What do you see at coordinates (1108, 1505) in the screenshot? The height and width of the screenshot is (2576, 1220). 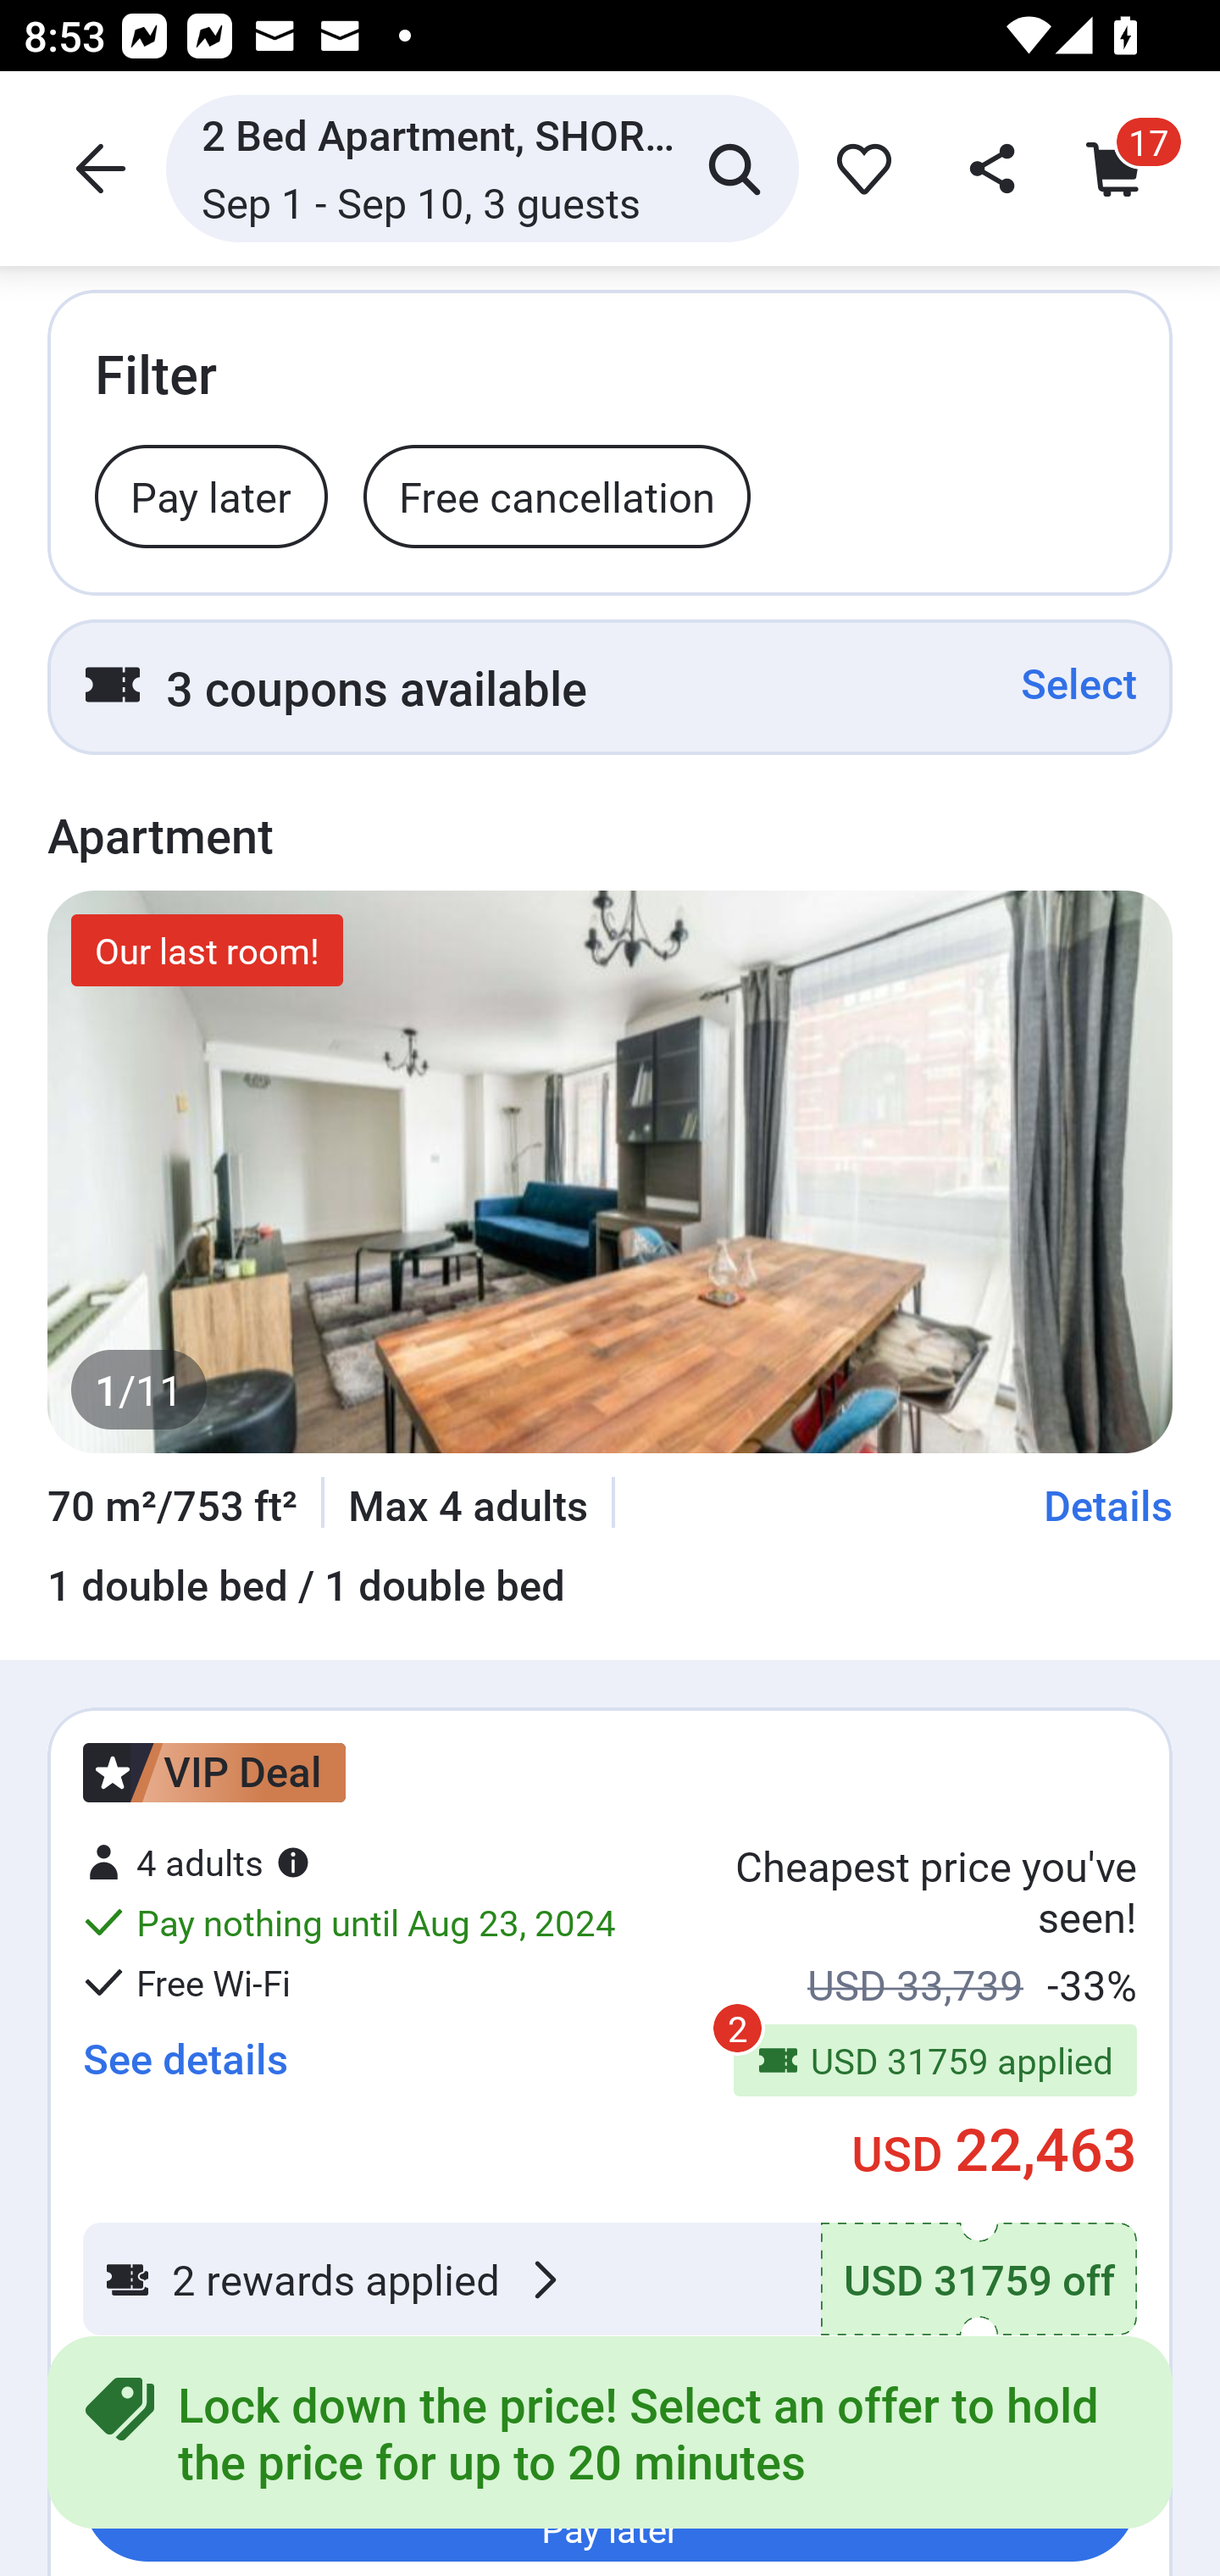 I see `Details` at bounding box center [1108, 1505].